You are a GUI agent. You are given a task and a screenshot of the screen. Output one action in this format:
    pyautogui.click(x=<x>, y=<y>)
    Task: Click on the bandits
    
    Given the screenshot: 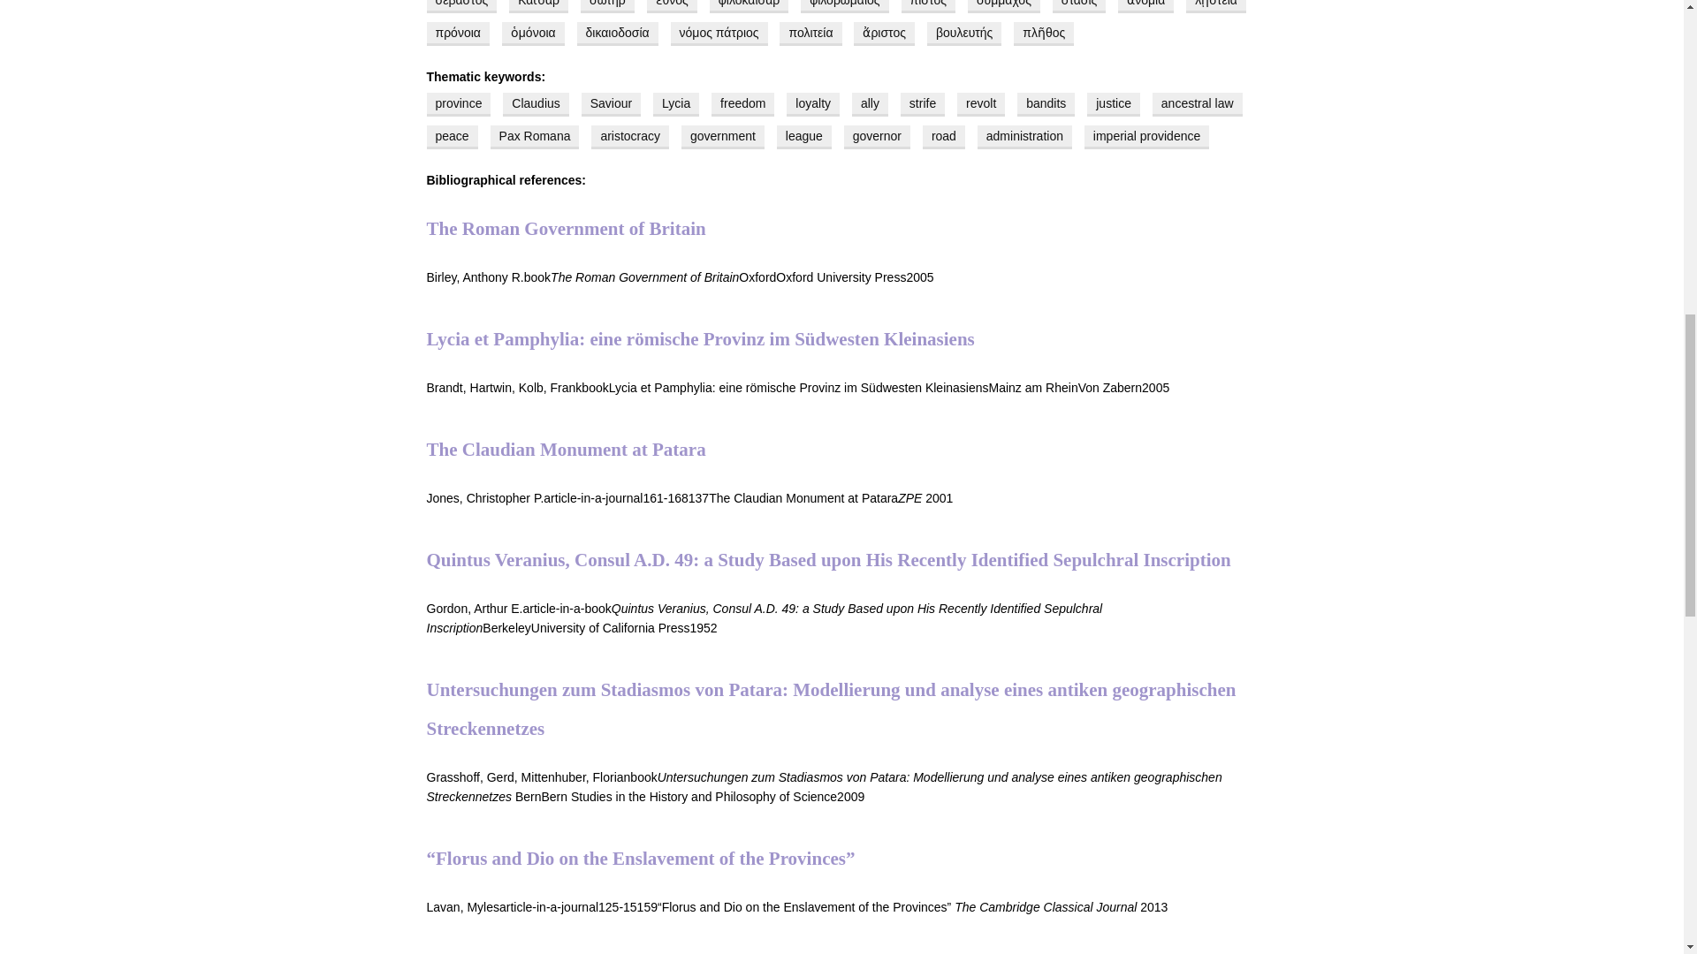 What is the action you would take?
    pyautogui.click(x=1045, y=104)
    